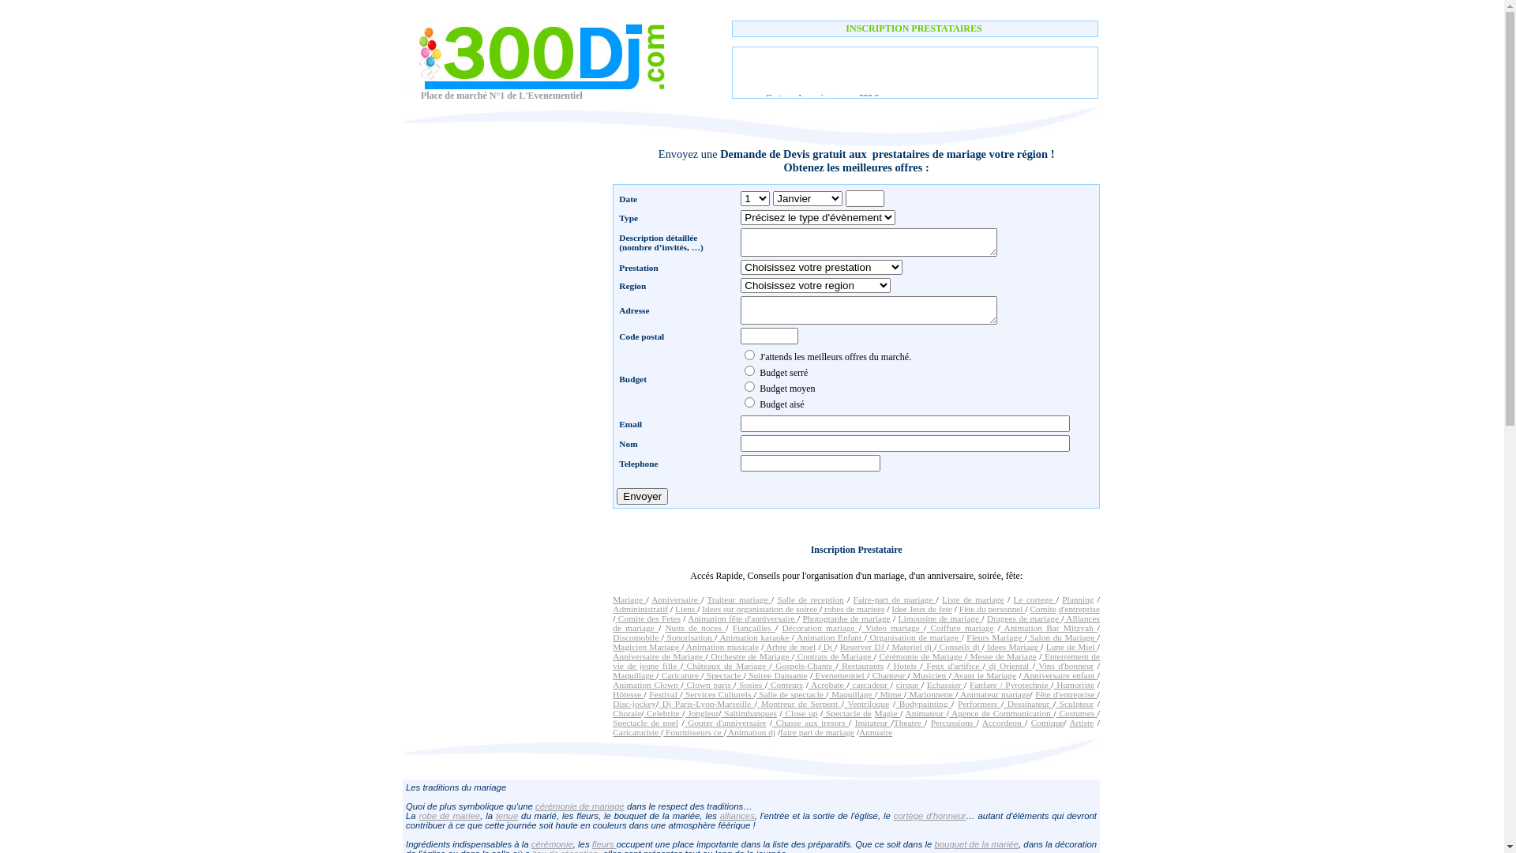 Image resolution: width=1516 pixels, height=853 pixels. I want to click on Hotels, so click(905, 666).